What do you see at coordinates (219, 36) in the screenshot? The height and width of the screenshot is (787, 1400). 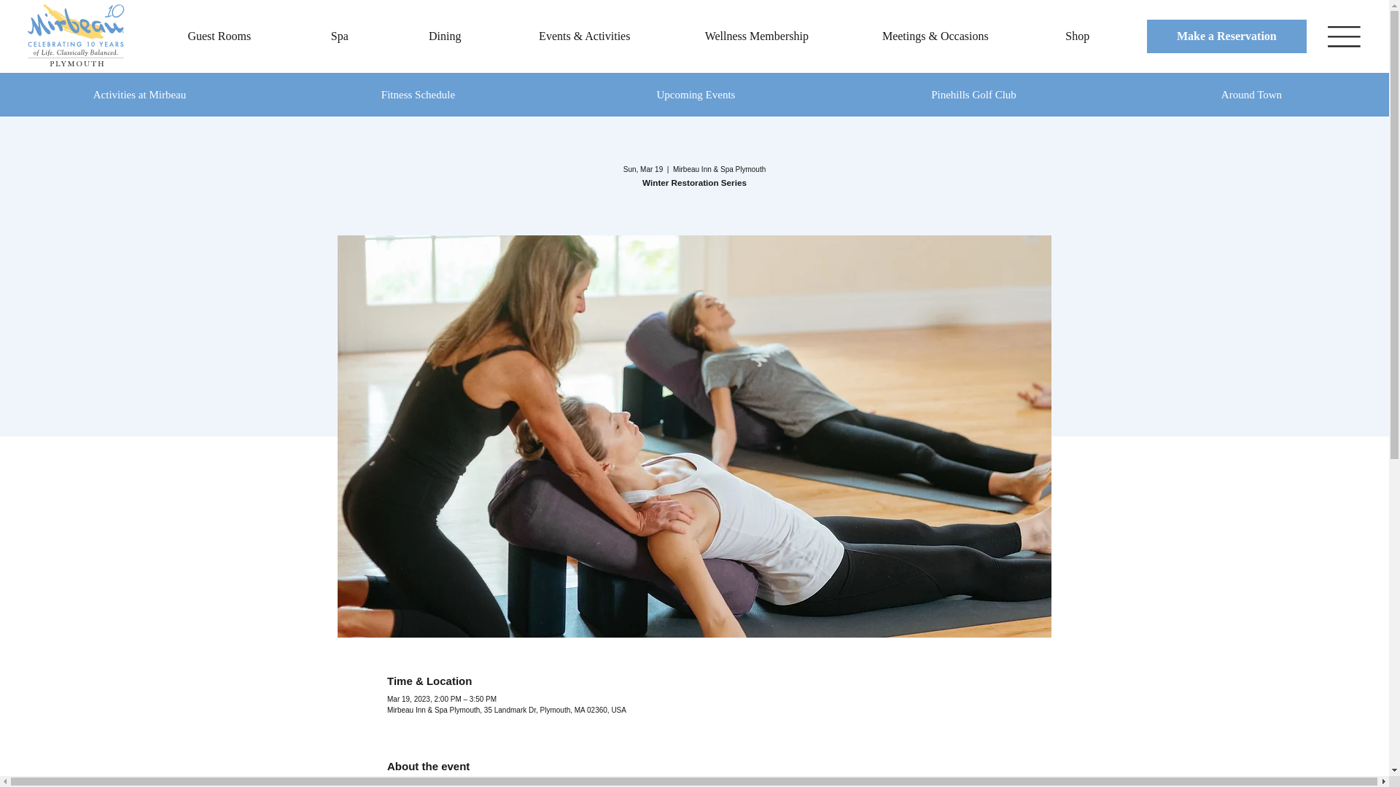 I see `Guest Rooms` at bounding box center [219, 36].